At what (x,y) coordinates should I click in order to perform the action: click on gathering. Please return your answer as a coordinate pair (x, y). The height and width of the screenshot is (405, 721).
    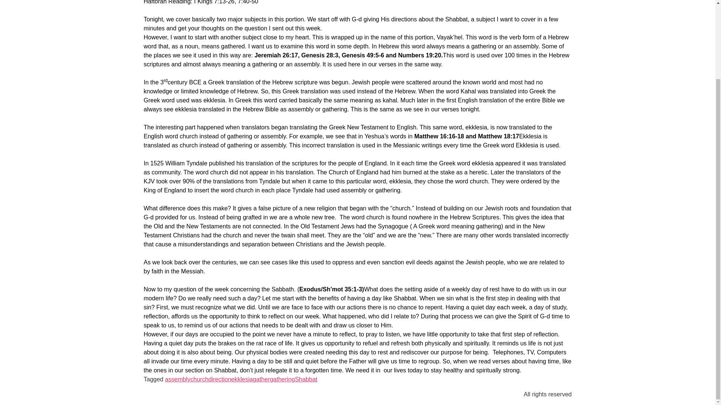
    Looking at the image, I should click on (282, 379).